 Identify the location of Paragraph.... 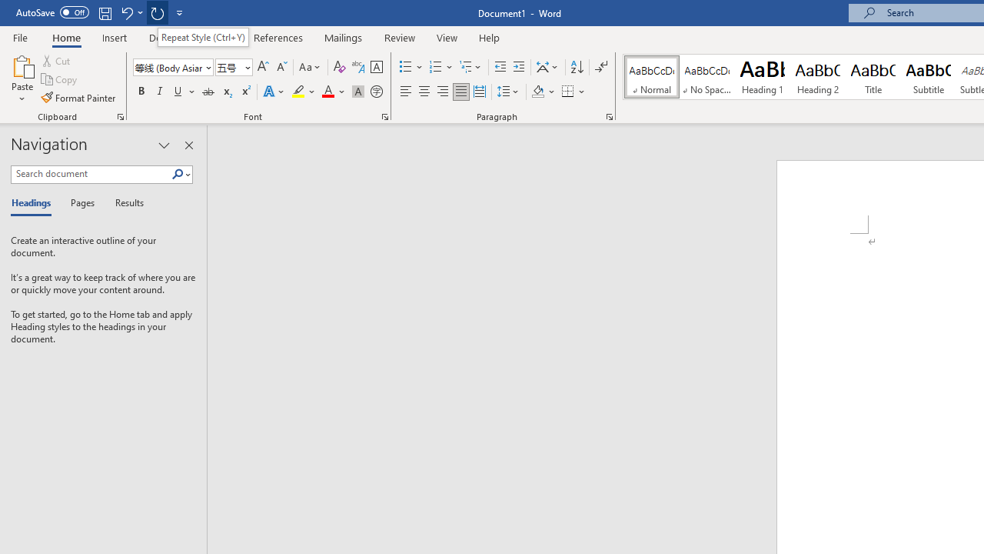
(609, 117).